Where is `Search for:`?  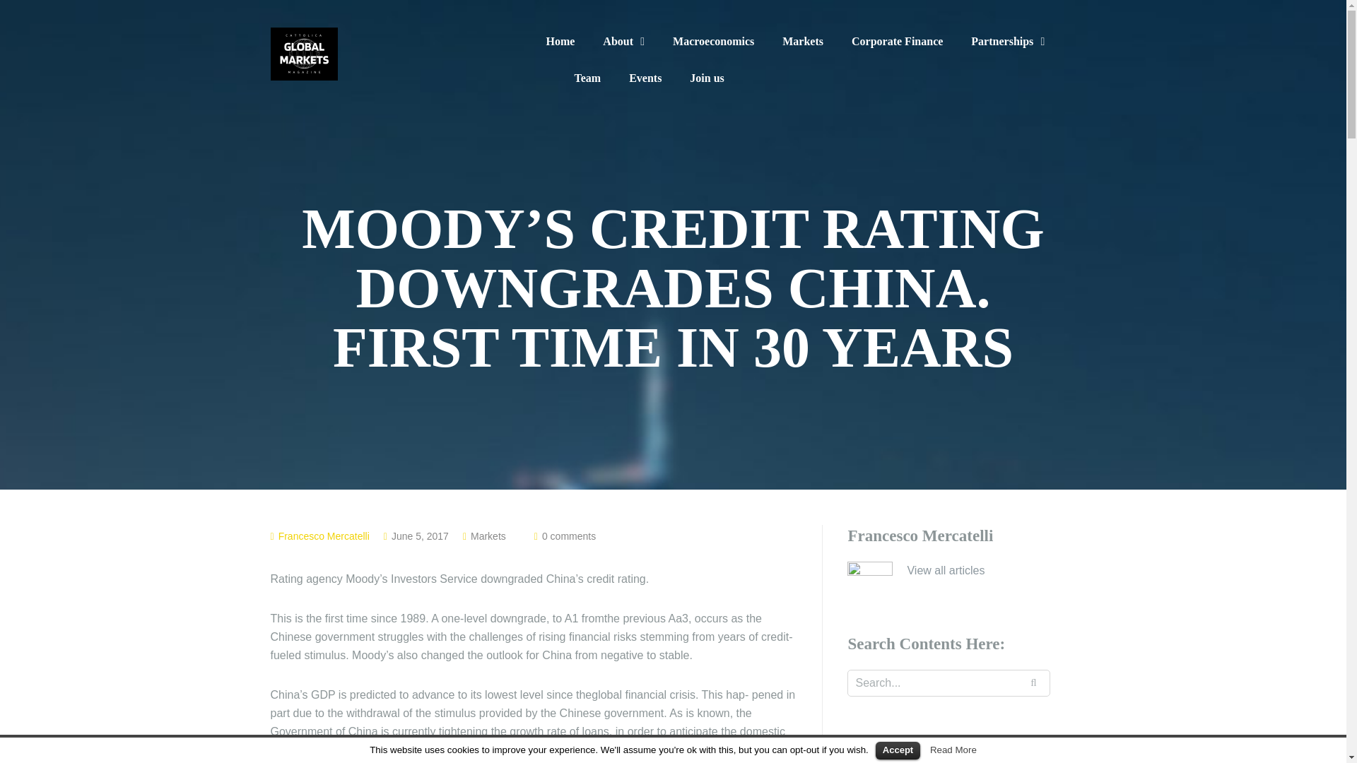 Search for: is located at coordinates (948, 683).